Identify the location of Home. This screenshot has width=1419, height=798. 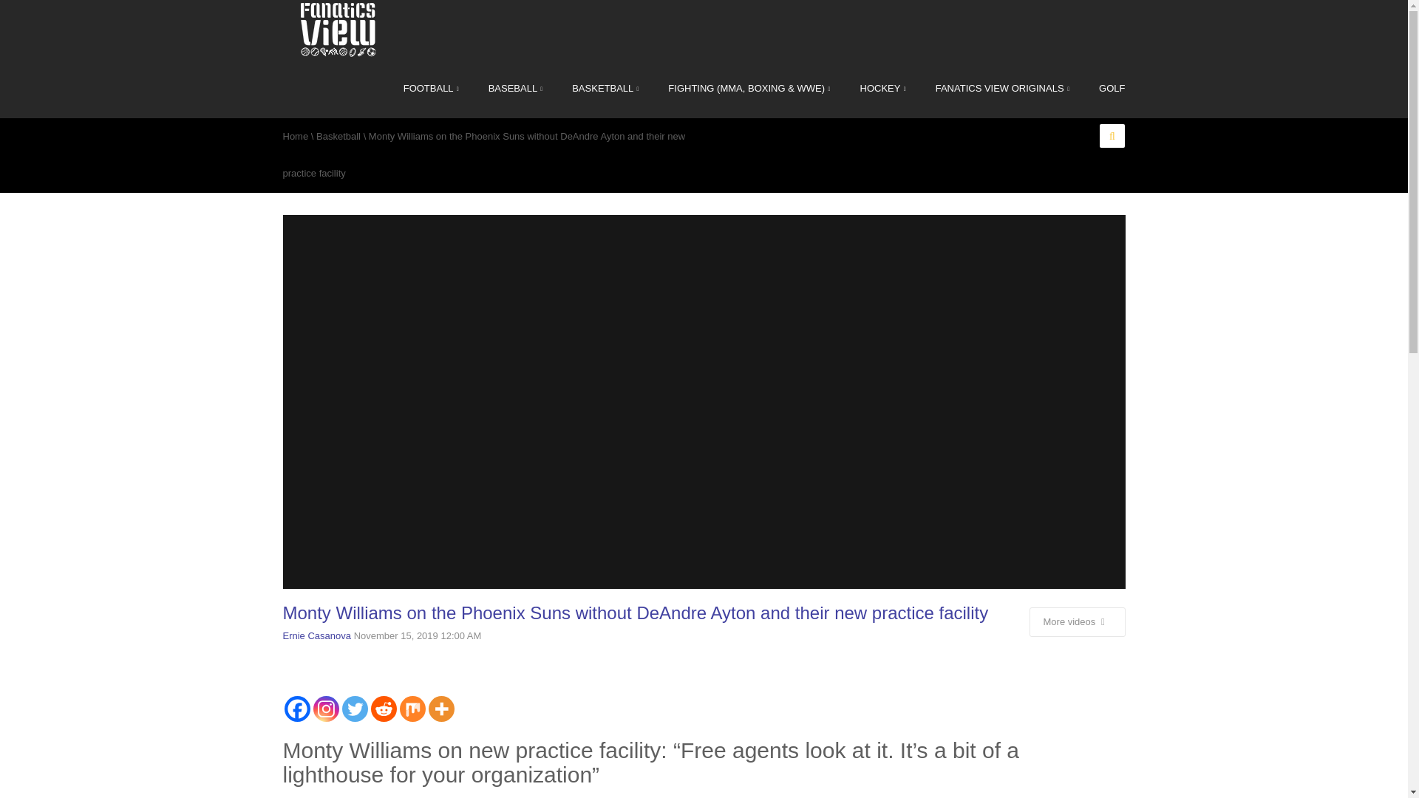
(295, 136).